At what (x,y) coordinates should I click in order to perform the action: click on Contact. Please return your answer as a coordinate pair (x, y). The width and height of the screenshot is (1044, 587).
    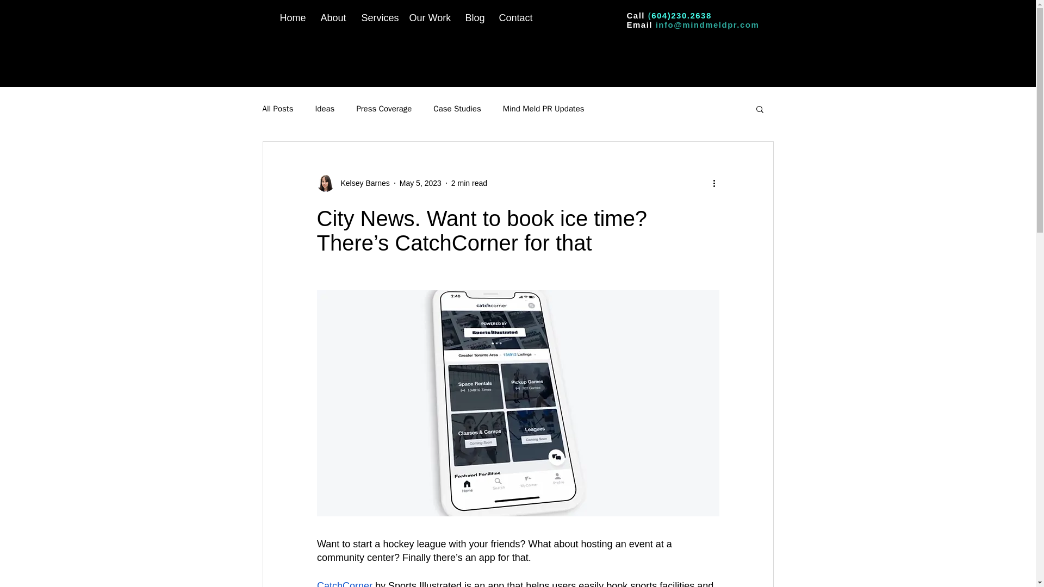
    Looking at the image, I should click on (514, 18).